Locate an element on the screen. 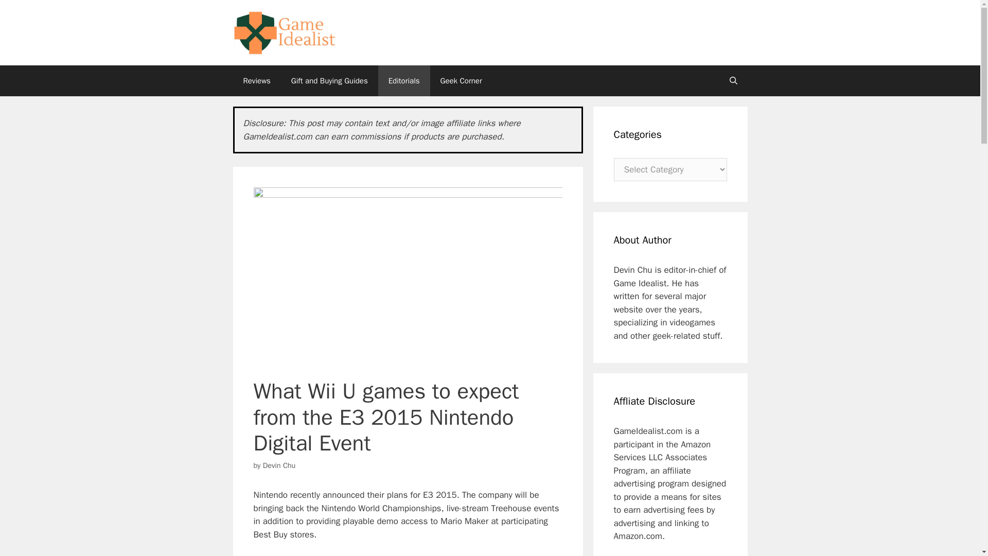  Reviews is located at coordinates (256, 80).